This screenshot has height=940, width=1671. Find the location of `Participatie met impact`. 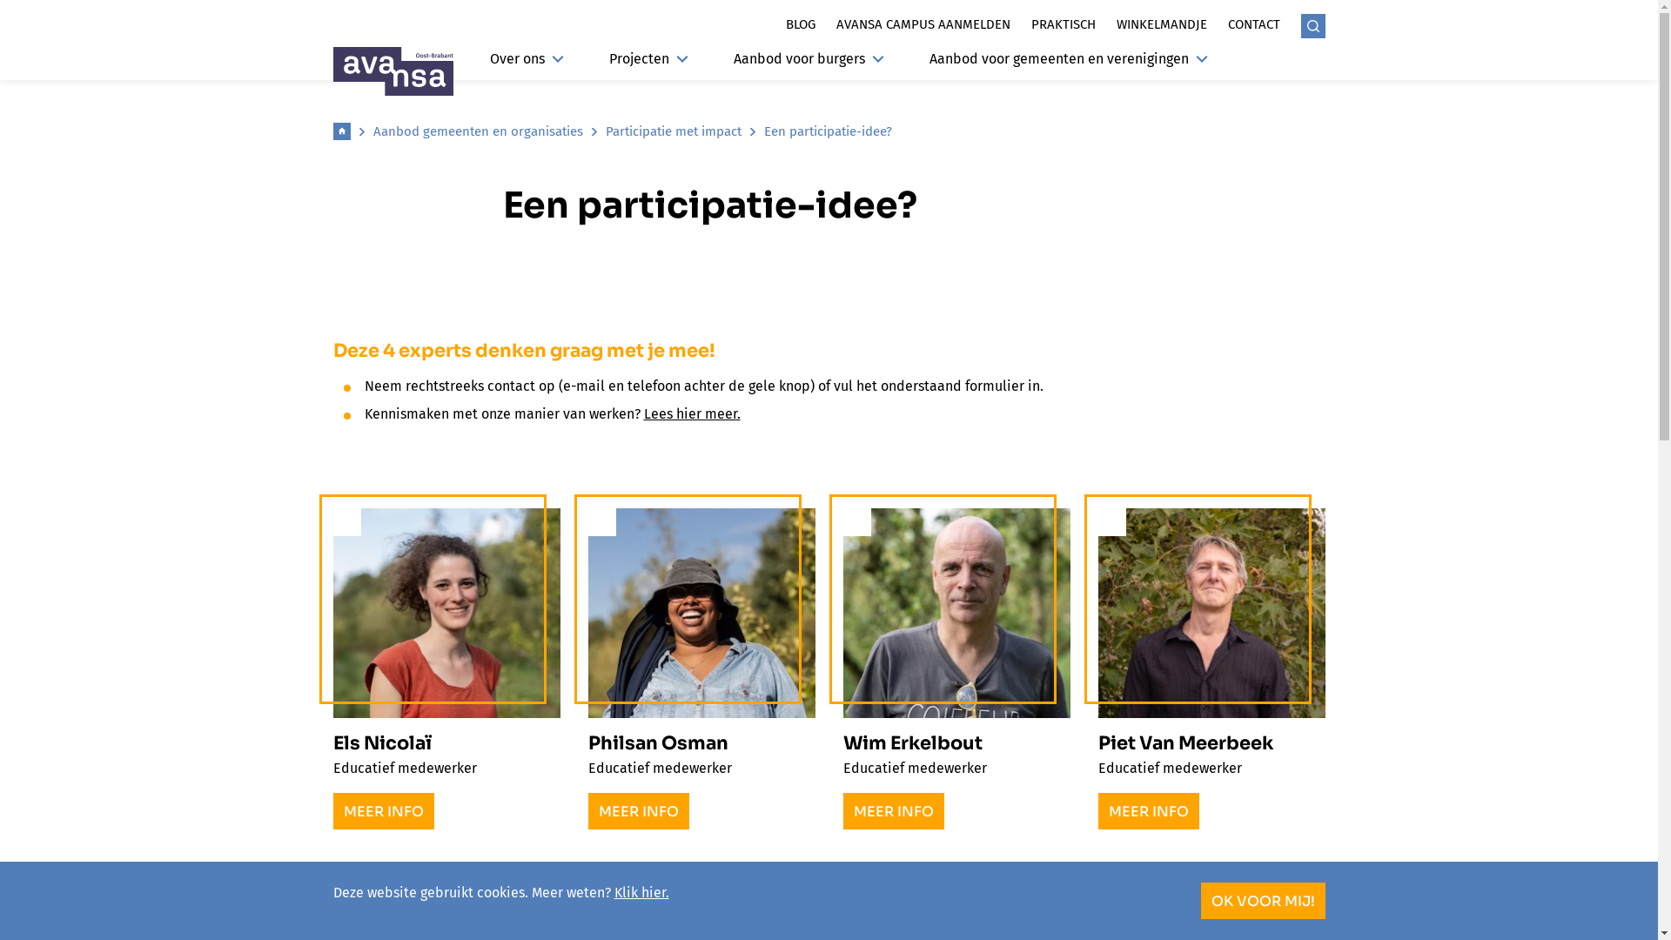

Participatie met impact is located at coordinates (674, 132).